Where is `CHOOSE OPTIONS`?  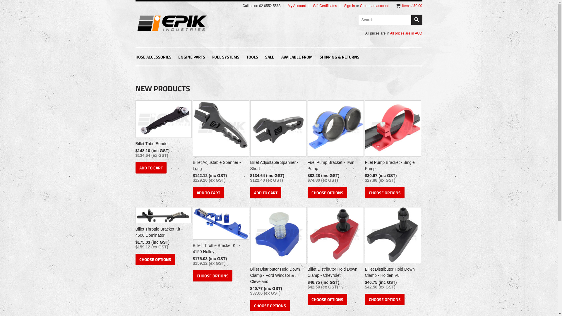 CHOOSE OPTIONS is located at coordinates (155, 259).